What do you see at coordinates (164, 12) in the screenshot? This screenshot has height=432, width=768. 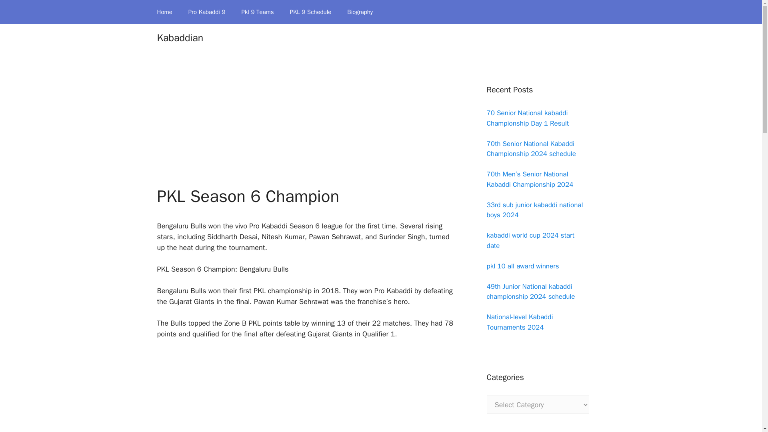 I see `Home` at bounding box center [164, 12].